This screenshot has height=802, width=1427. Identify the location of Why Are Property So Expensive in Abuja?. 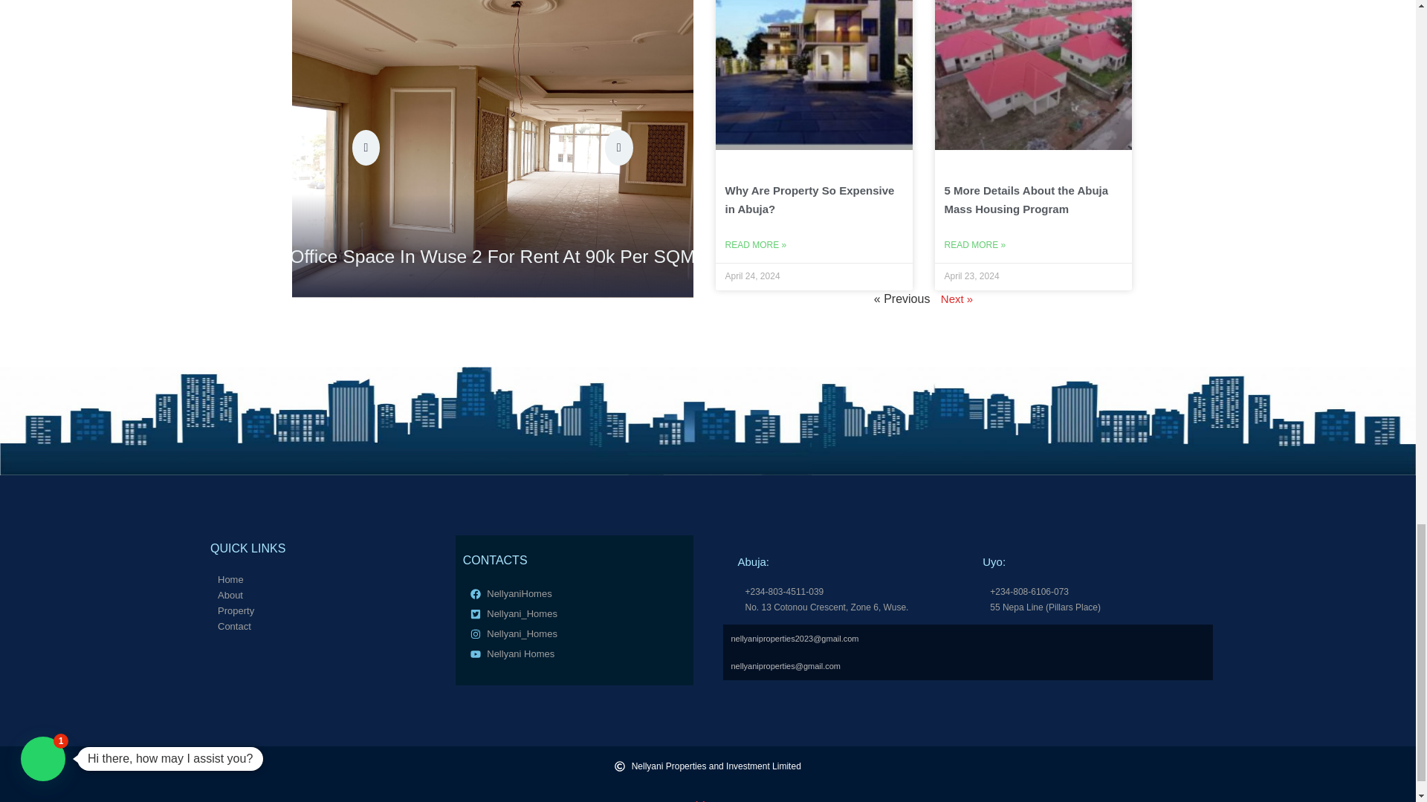
(809, 200).